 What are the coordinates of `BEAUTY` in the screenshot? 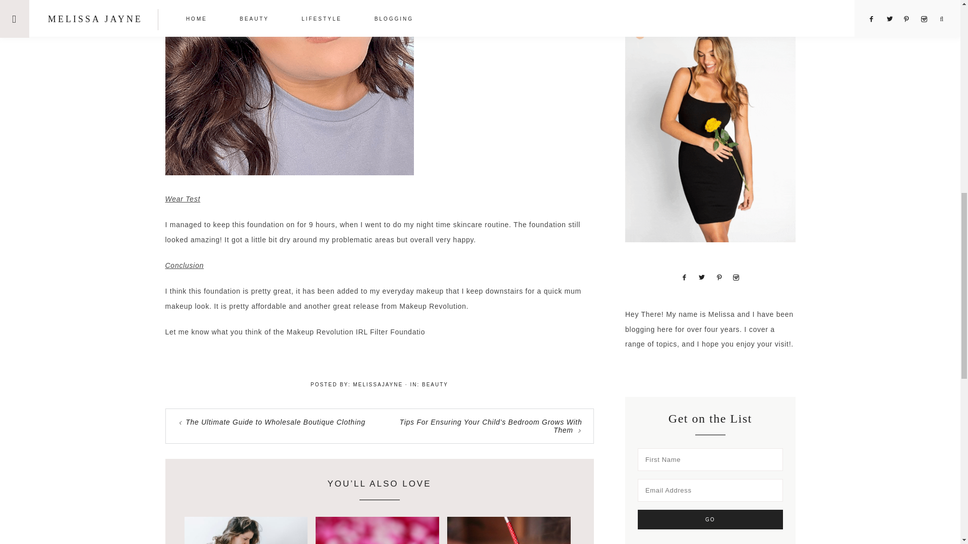 It's located at (435, 384).